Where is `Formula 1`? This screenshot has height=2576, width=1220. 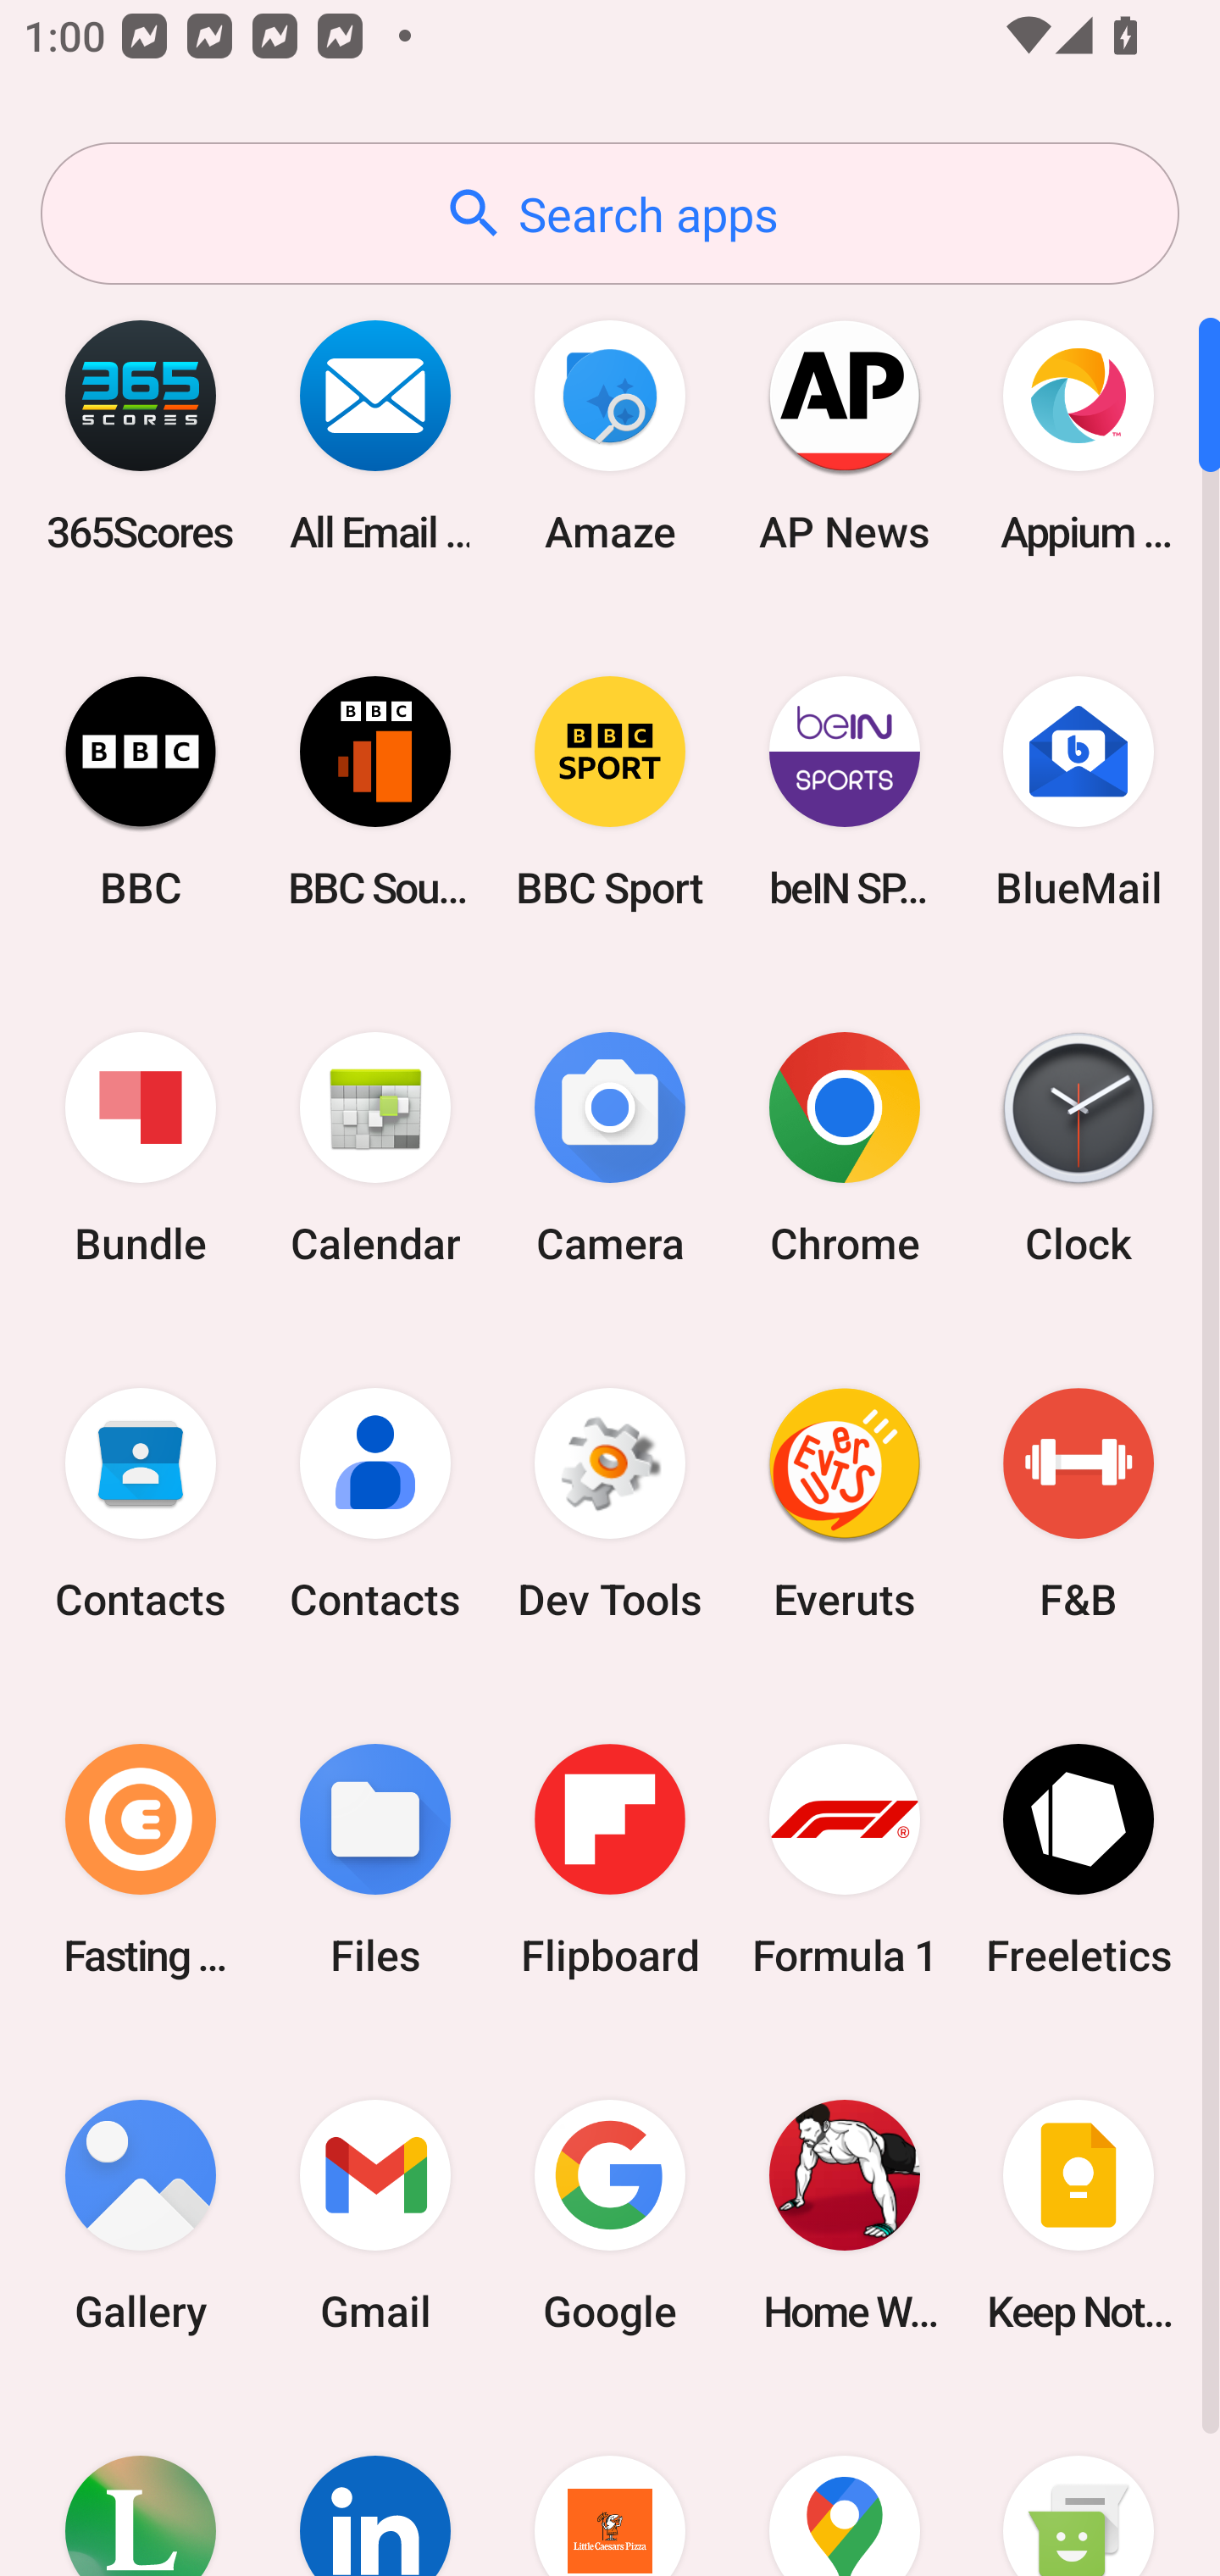
Formula 1 is located at coordinates (844, 1859).